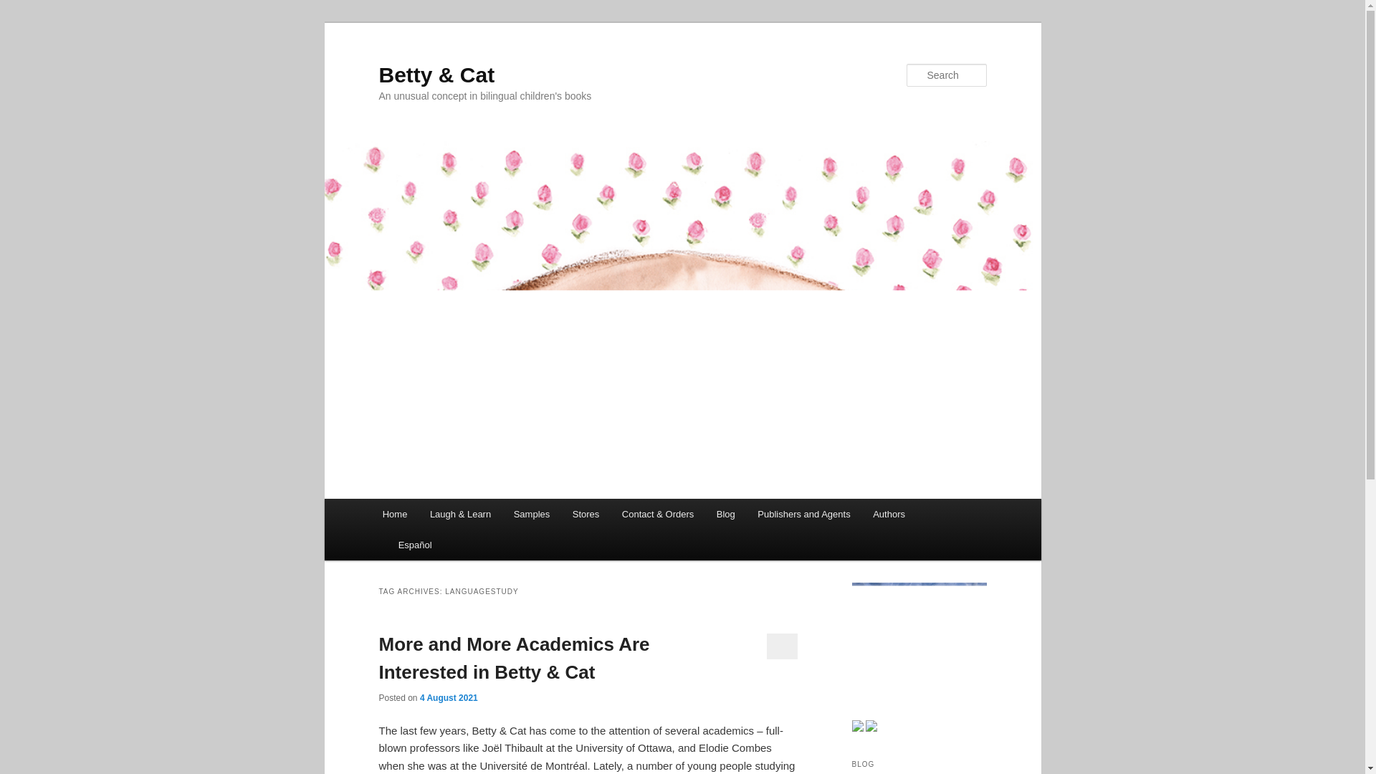 This screenshot has width=1376, height=774. What do you see at coordinates (449, 697) in the screenshot?
I see `10:20` at bounding box center [449, 697].